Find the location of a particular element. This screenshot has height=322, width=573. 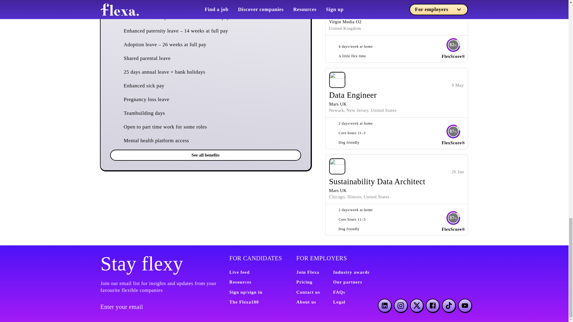

About us is located at coordinates (306, 302).